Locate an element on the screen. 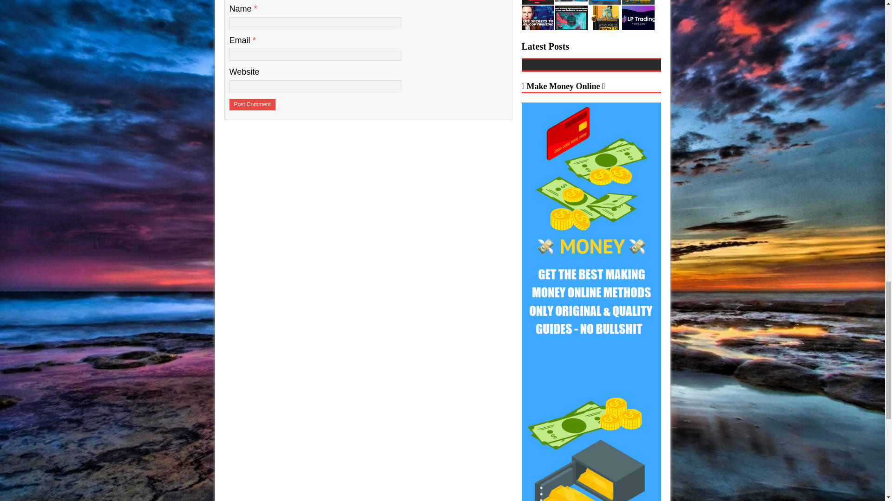  Post Comment is located at coordinates (252, 104).